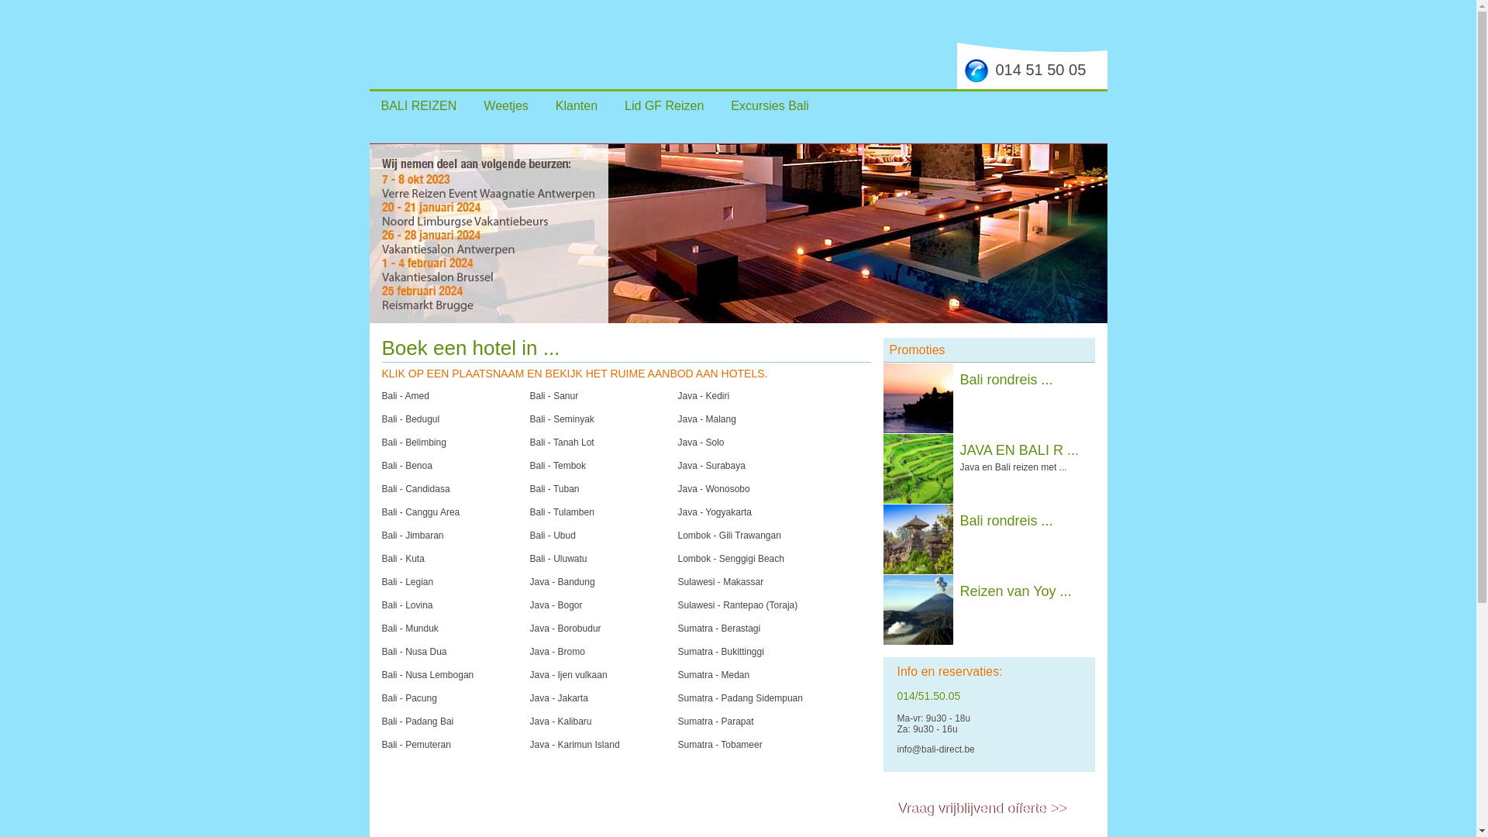 The height and width of the screenshot is (837, 1488). What do you see at coordinates (415, 488) in the screenshot?
I see `Bali - Candidasa` at bounding box center [415, 488].